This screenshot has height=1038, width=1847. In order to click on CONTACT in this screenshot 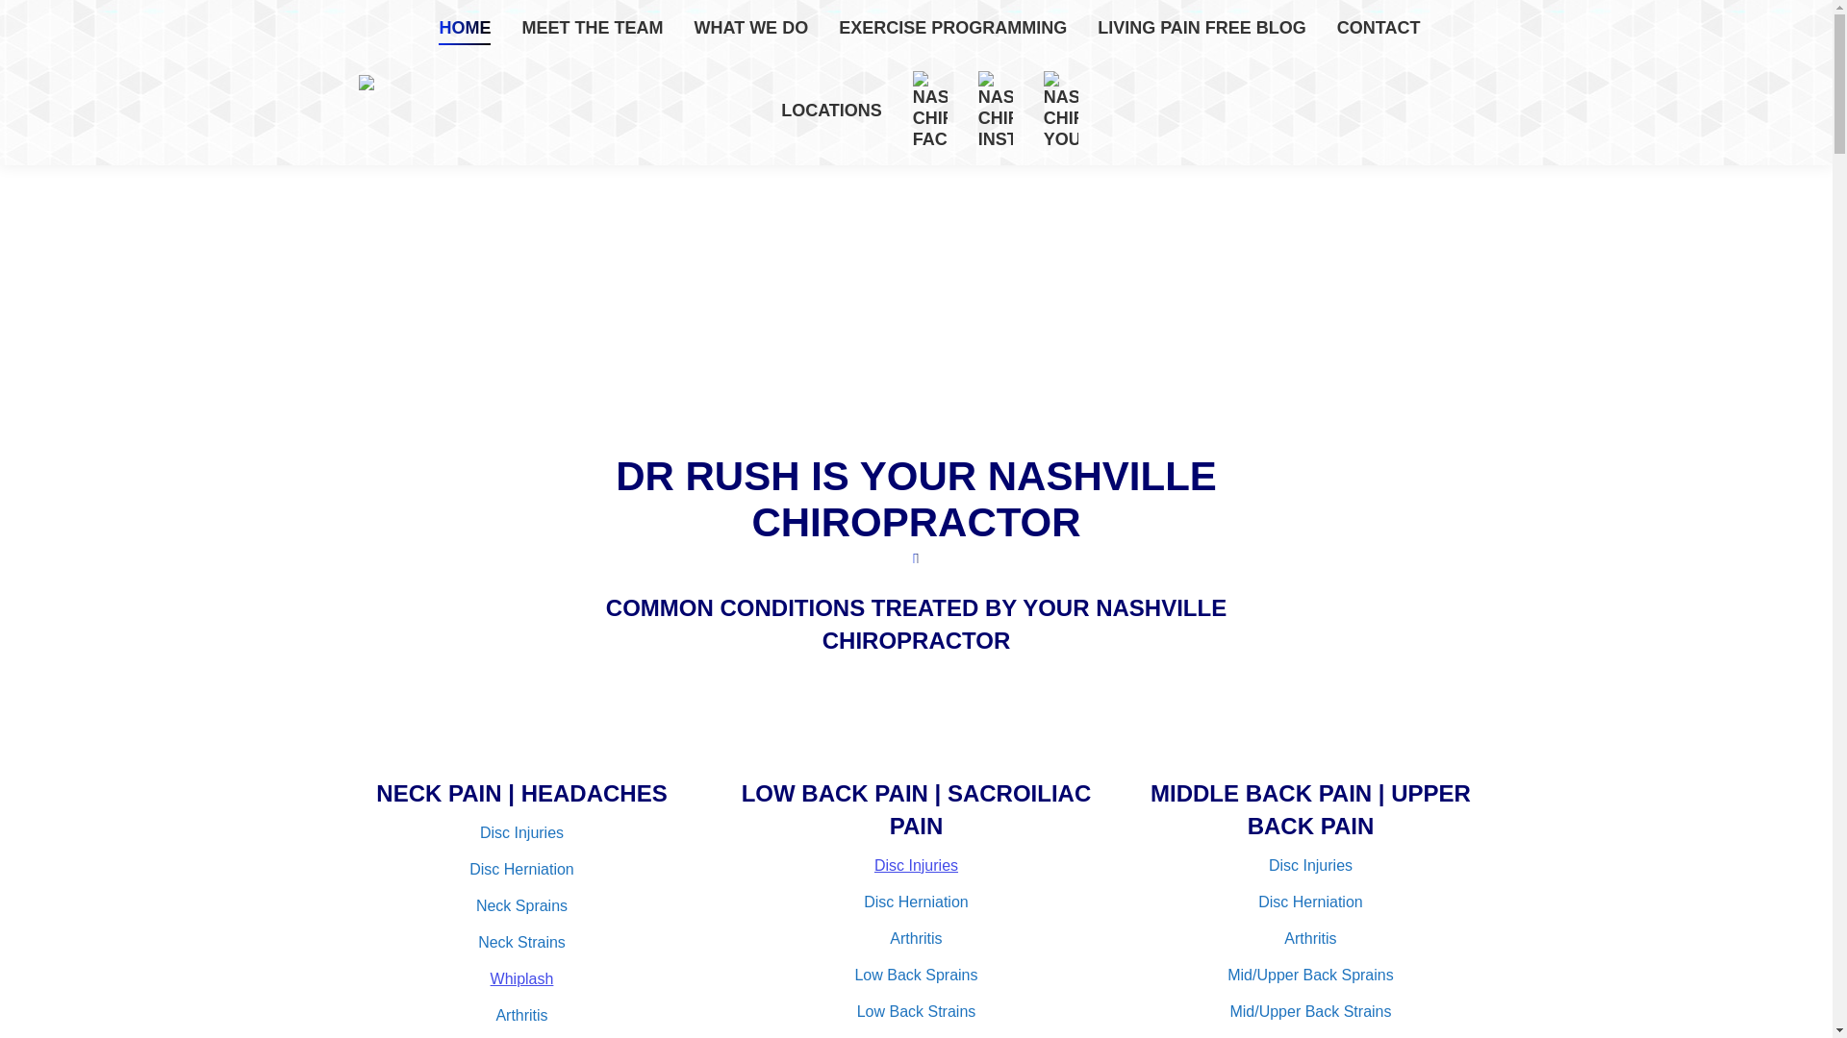, I will do `click(1379, 27)`.